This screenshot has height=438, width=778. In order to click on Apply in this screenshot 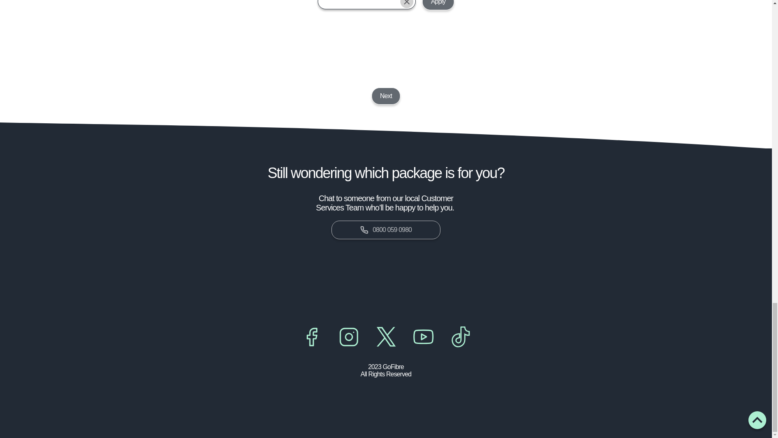, I will do `click(438, 5)`.